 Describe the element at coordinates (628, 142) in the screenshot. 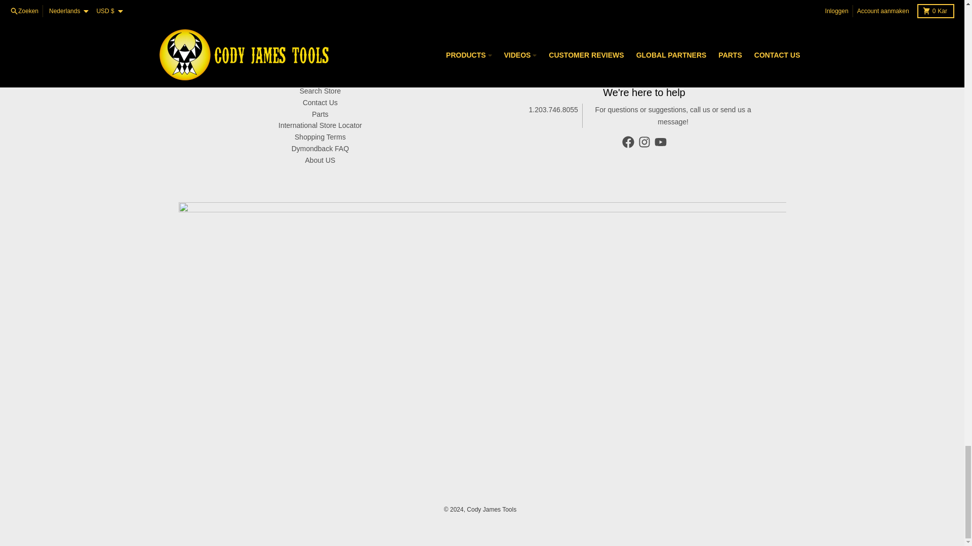

I see `Facebook - Cody James Tools` at that location.